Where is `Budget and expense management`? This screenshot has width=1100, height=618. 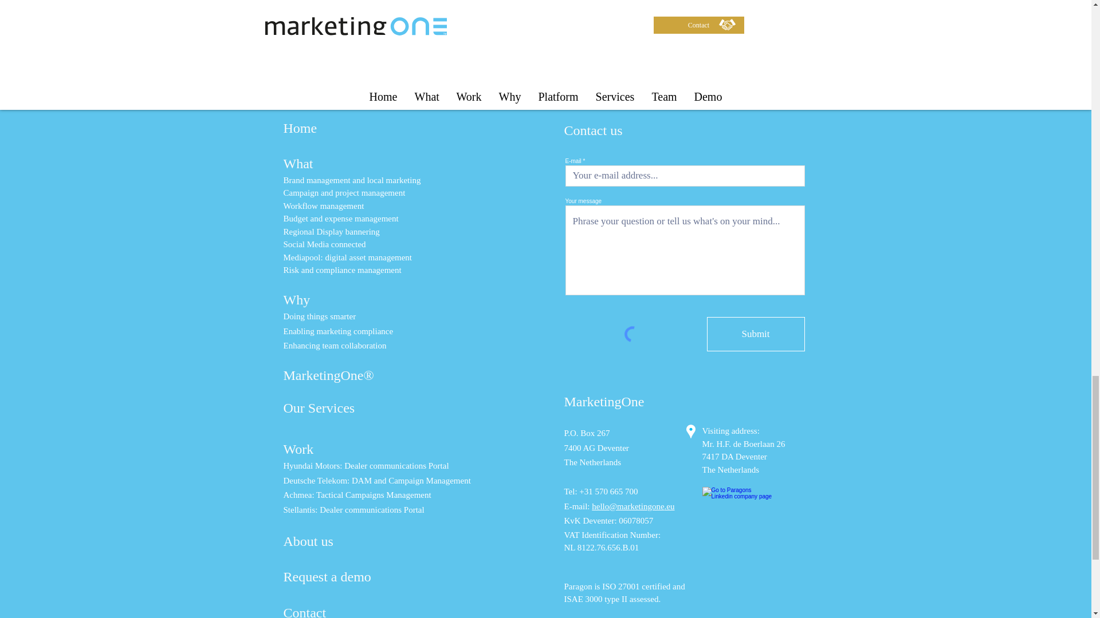
Budget and expense management is located at coordinates (340, 218).